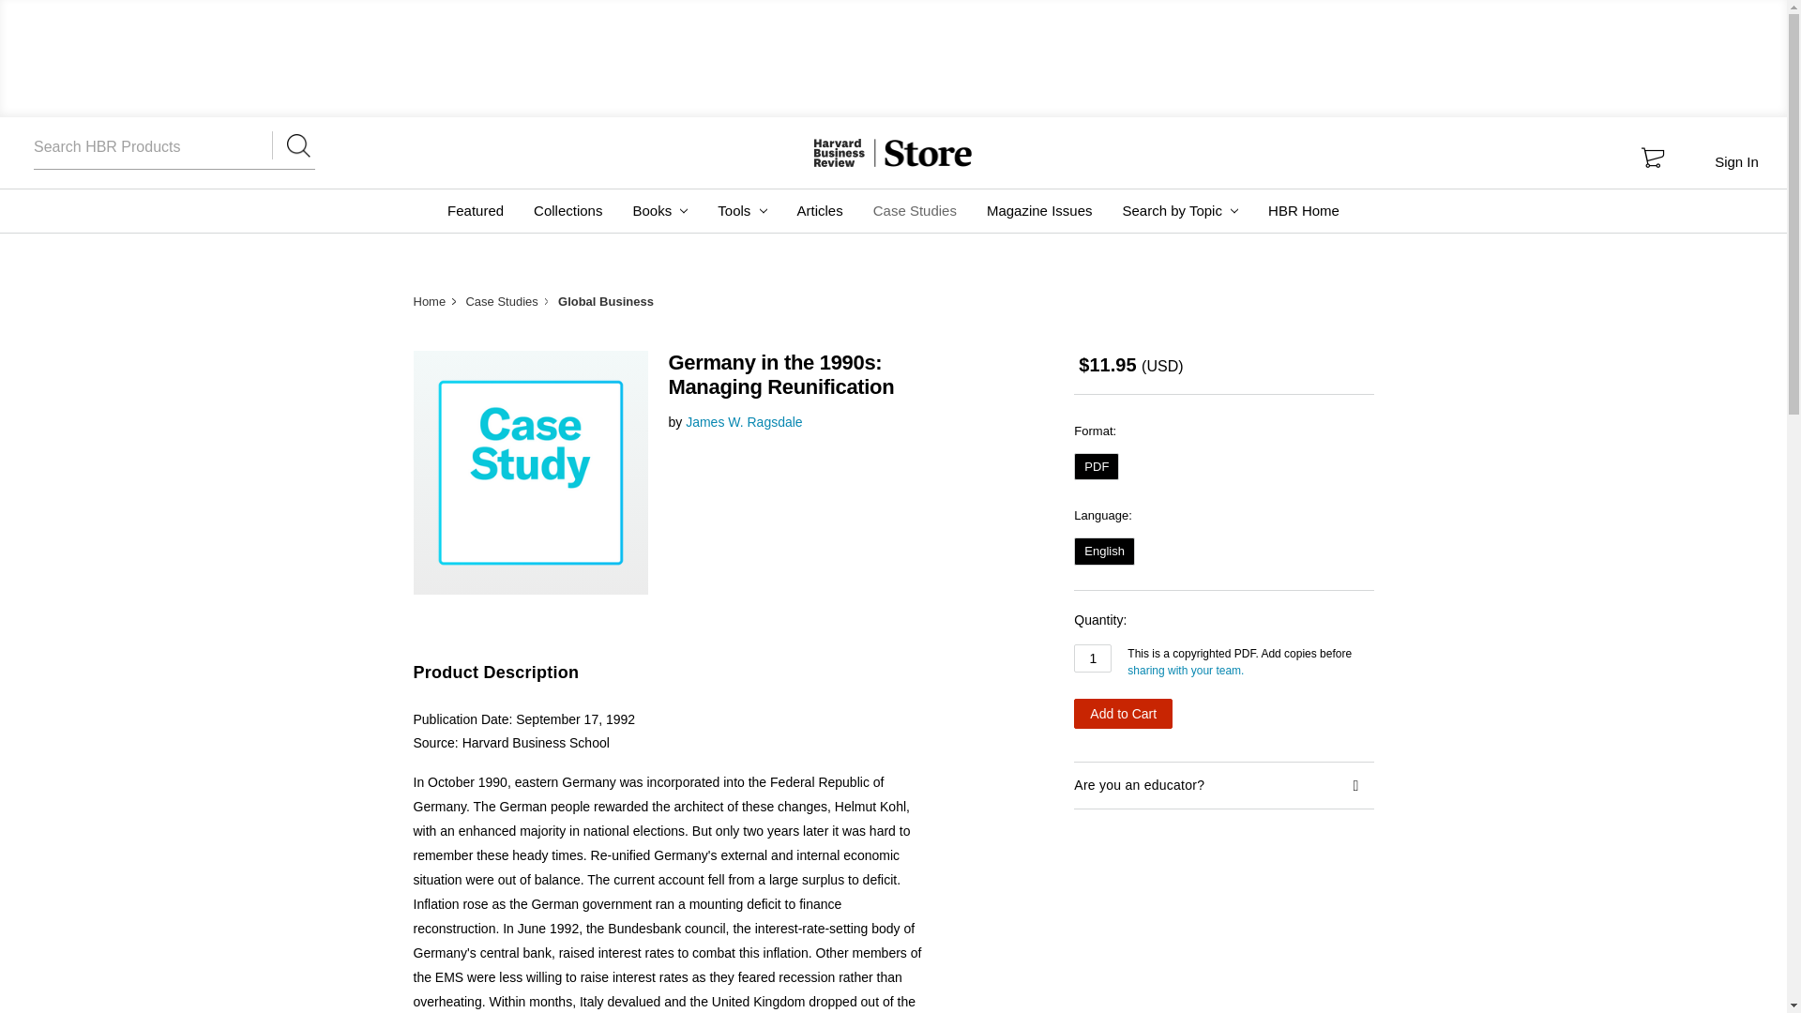  What do you see at coordinates (1735, 161) in the screenshot?
I see `Sign In` at bounding box center [1735, 161].